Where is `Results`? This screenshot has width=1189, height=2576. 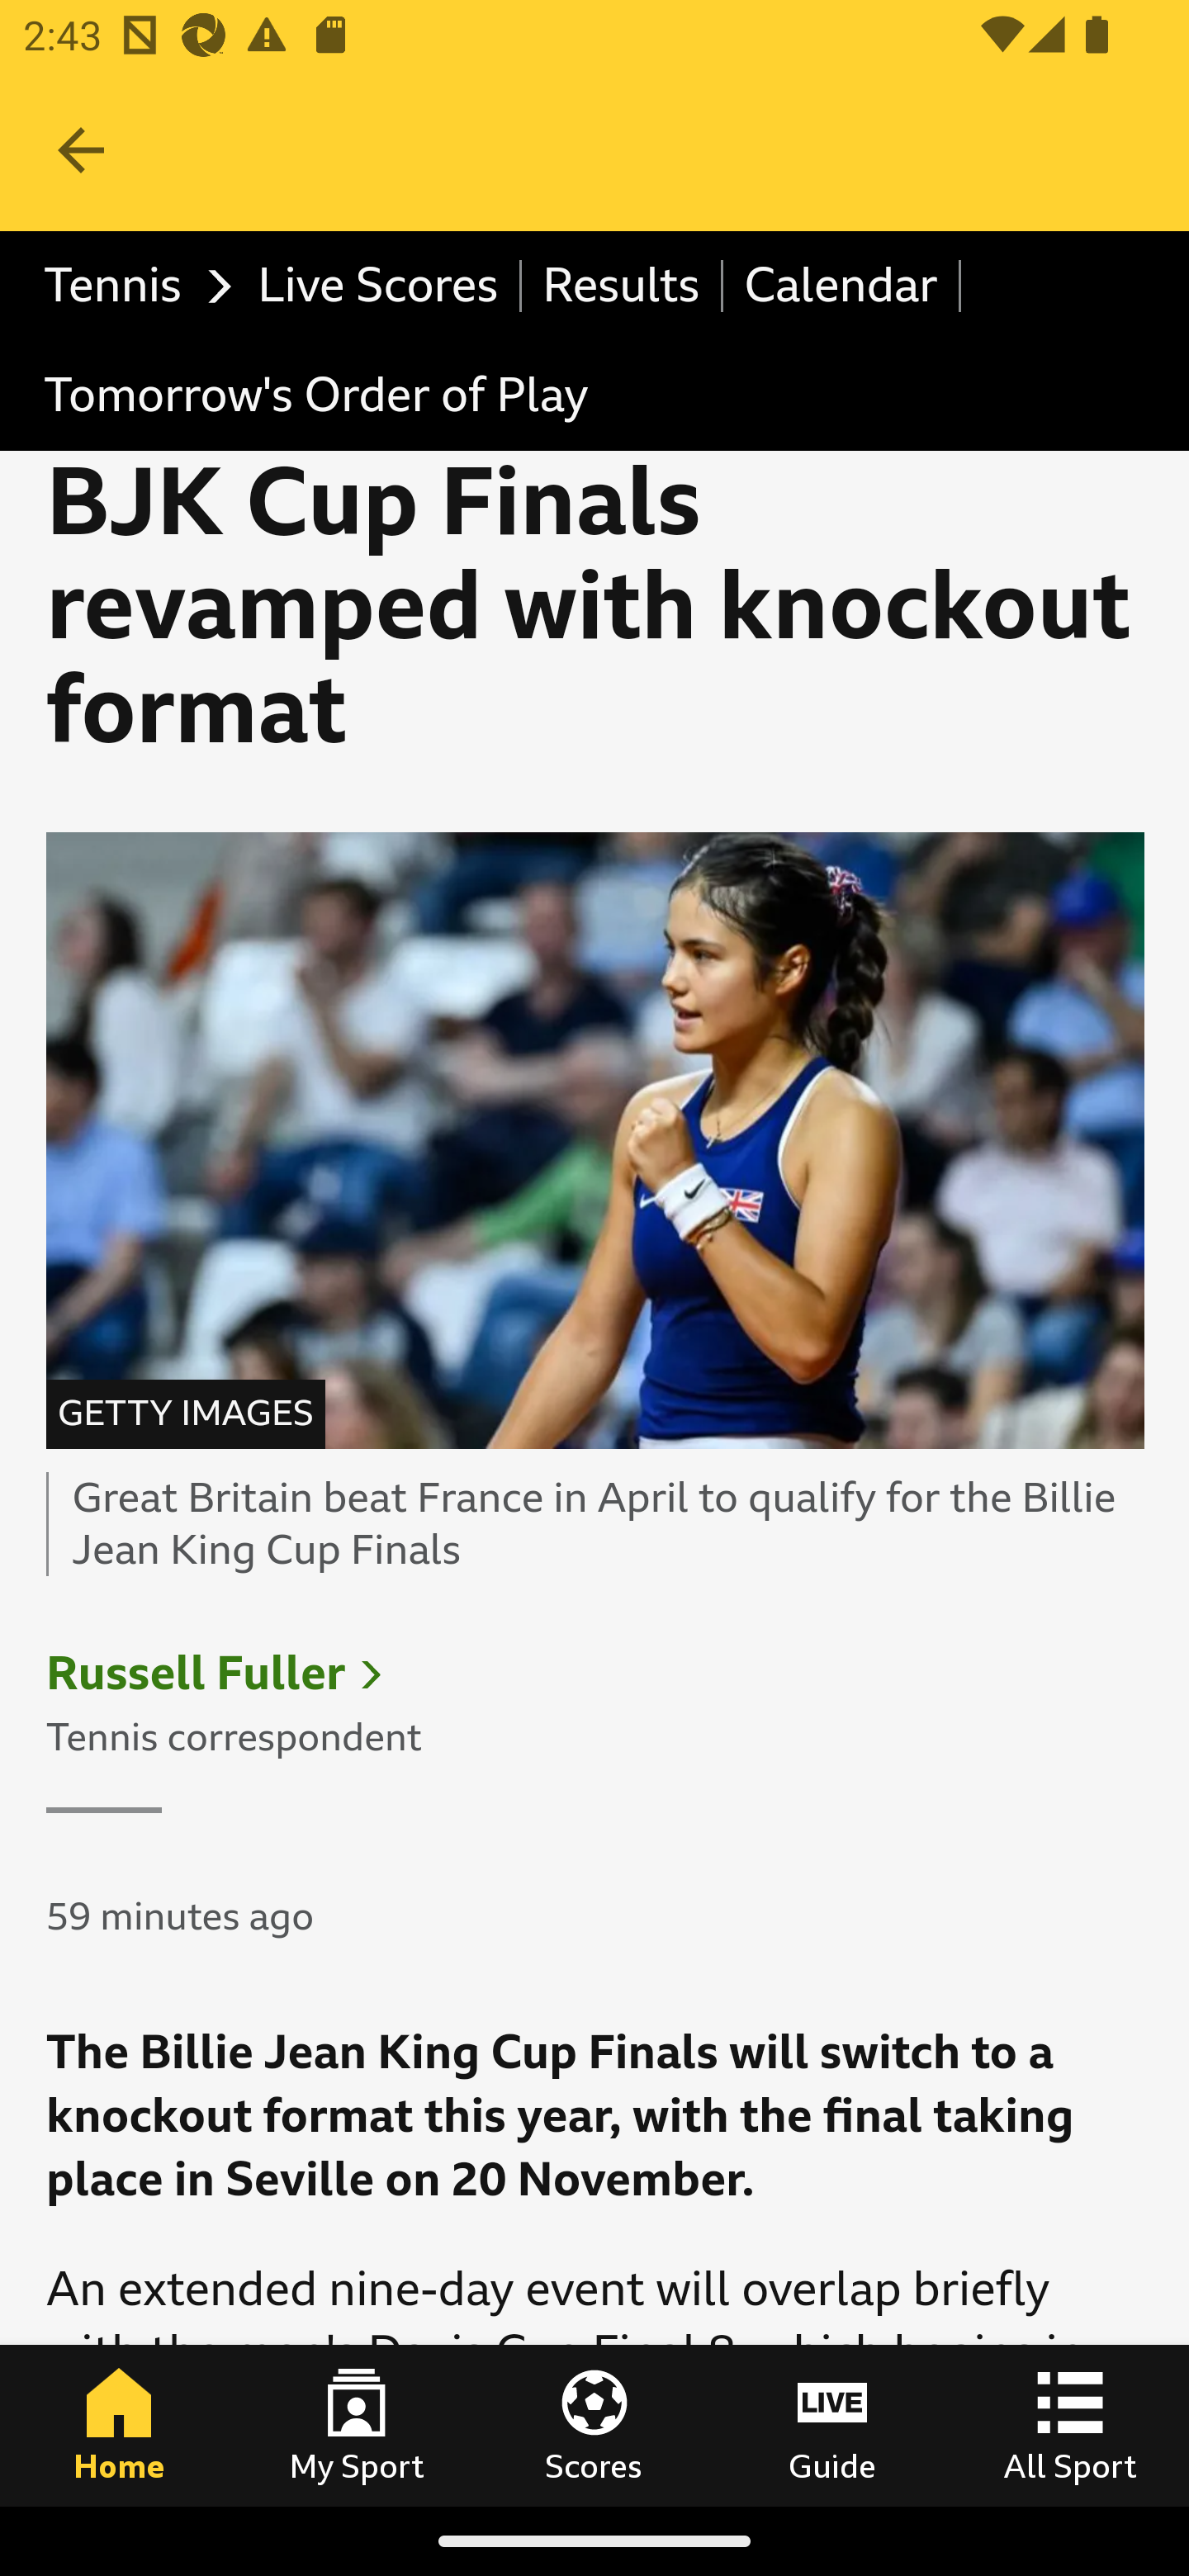
Results is located at coordinates (623, 286).